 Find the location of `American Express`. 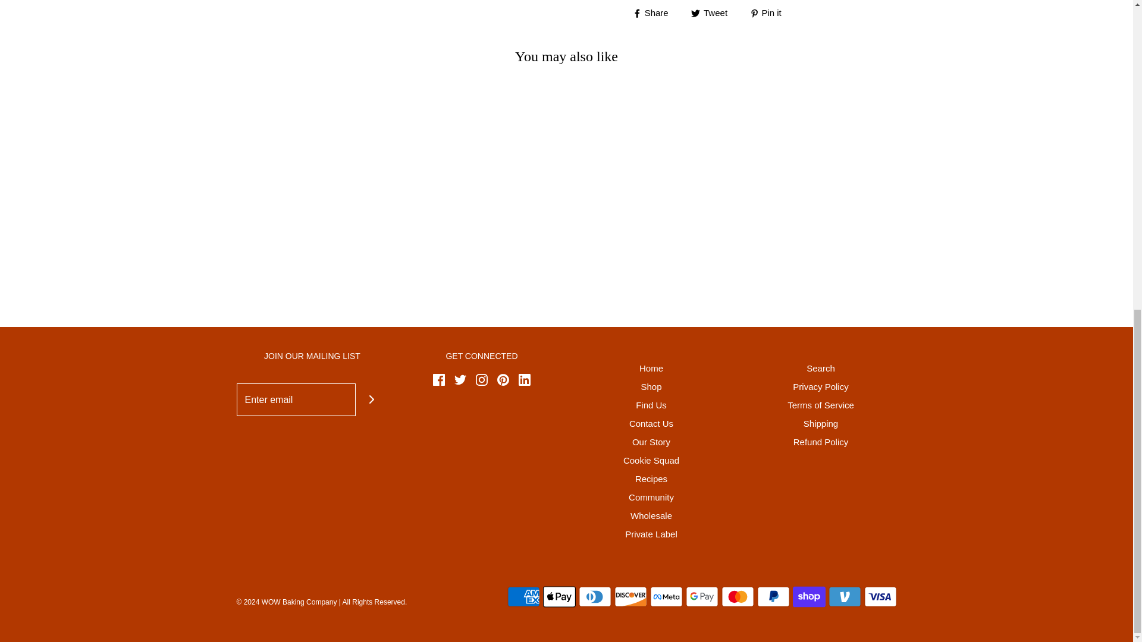

American Express is located at coordinates (523, 596).